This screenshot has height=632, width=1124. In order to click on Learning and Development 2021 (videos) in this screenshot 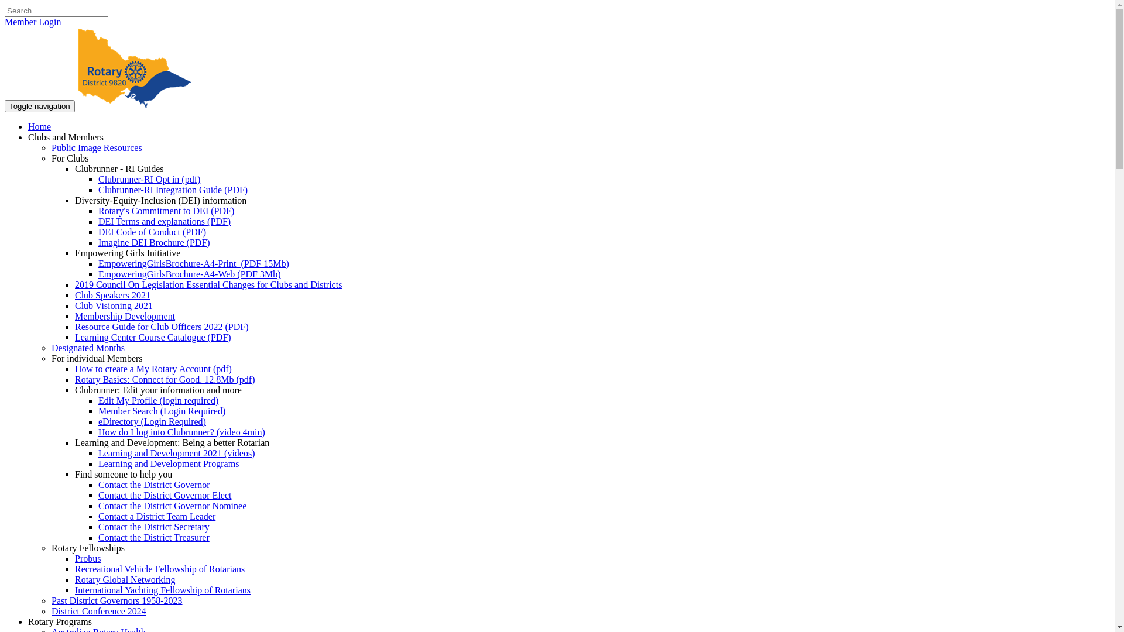, I will do `click(177, 453)`.